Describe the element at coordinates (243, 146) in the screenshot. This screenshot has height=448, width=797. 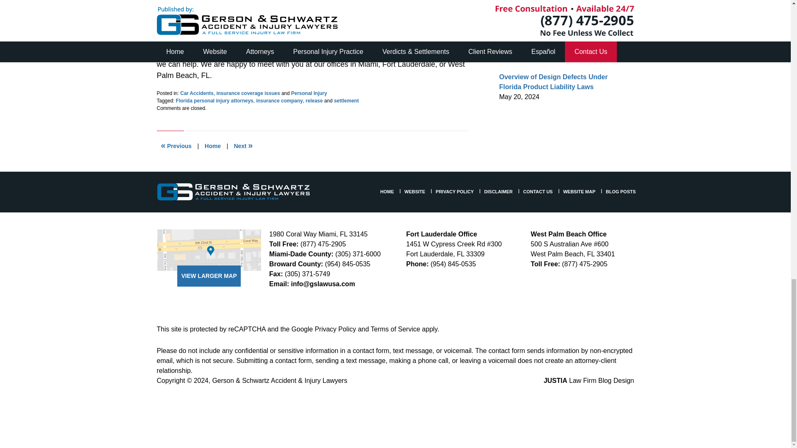
I see `Insurance Claims After a Miami Motorcycle Accident` at that location.